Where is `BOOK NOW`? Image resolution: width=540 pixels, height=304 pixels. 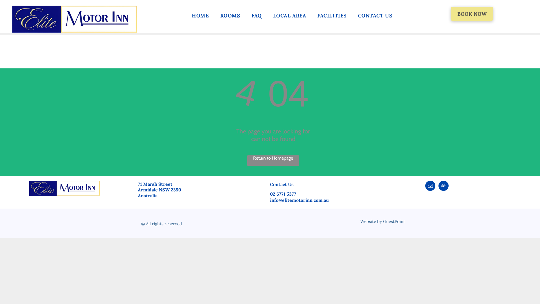
BOOK NOW is located at coordinates (472, 14).